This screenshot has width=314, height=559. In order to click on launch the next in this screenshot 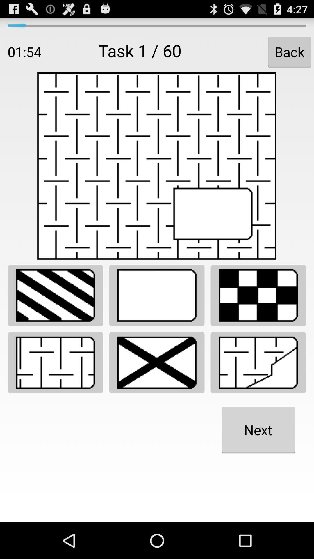, I will do `click(258, 430)`.